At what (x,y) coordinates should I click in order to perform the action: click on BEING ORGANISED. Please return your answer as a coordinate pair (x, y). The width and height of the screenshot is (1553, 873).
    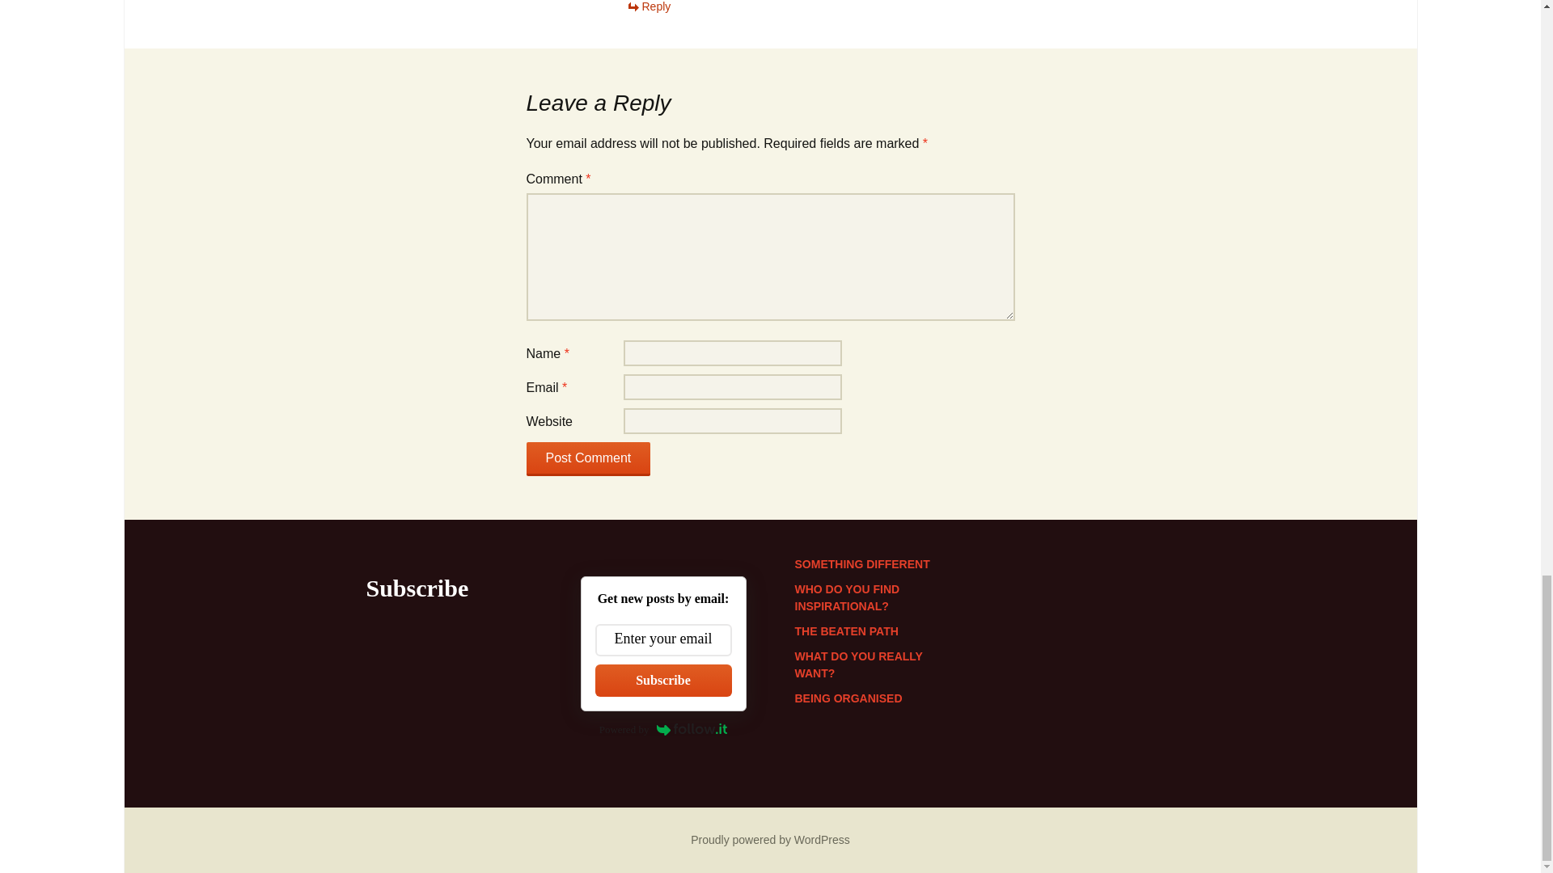
    Looking at the image, I should click on (848, 698).